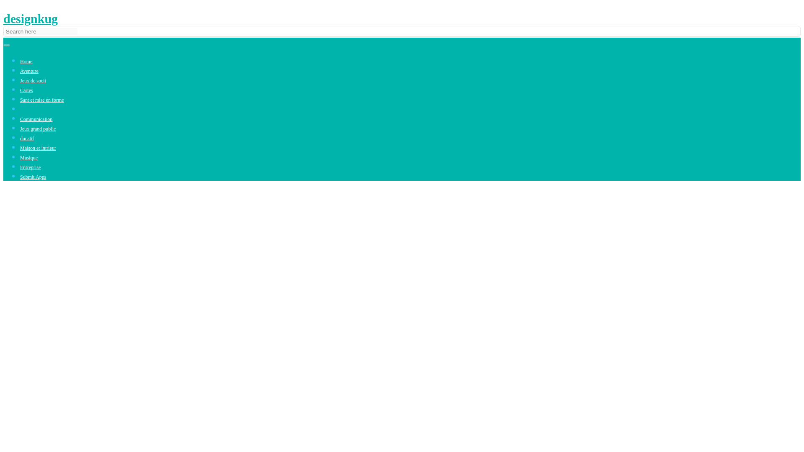 This screenshot has width=804, height=452. Describe the element at coordinates (42, 100) in the screenshot. I see `Sant et mise en forme` at that location.